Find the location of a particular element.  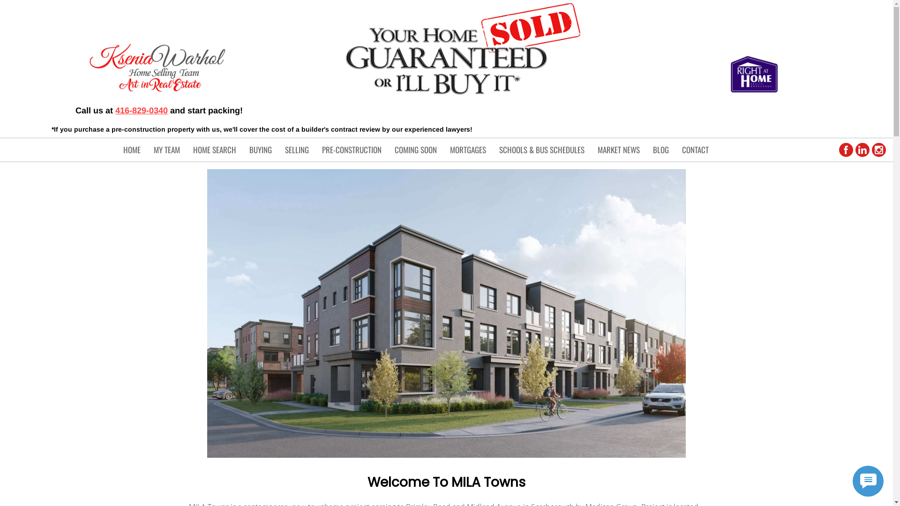

416-829-0340 is located at coordinates (142, 110).